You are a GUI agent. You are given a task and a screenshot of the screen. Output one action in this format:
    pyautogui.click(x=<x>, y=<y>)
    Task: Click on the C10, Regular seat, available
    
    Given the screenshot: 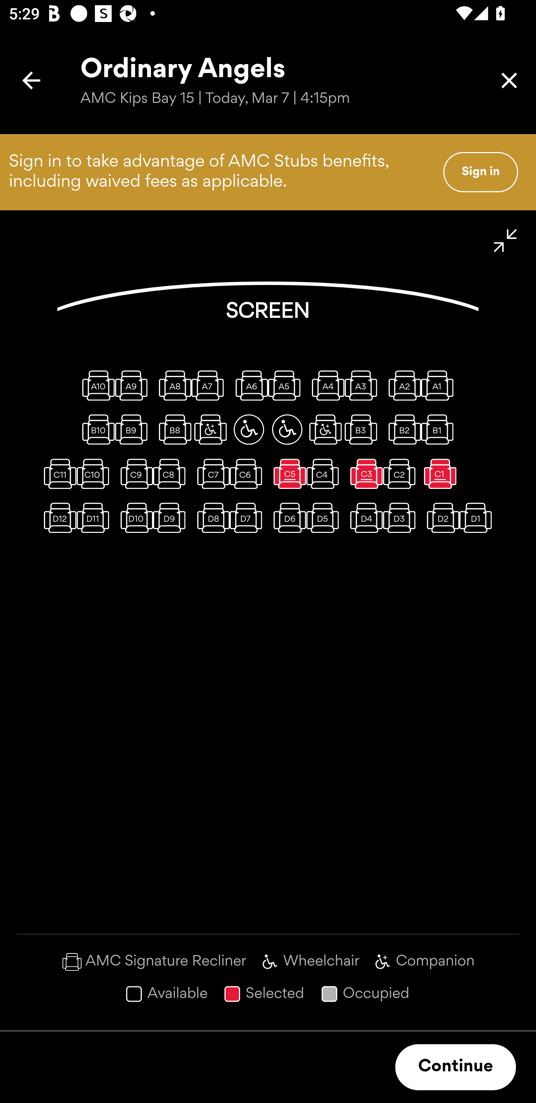 What is the action you would take?
    pyautogui.click(x=96, y=473)
    